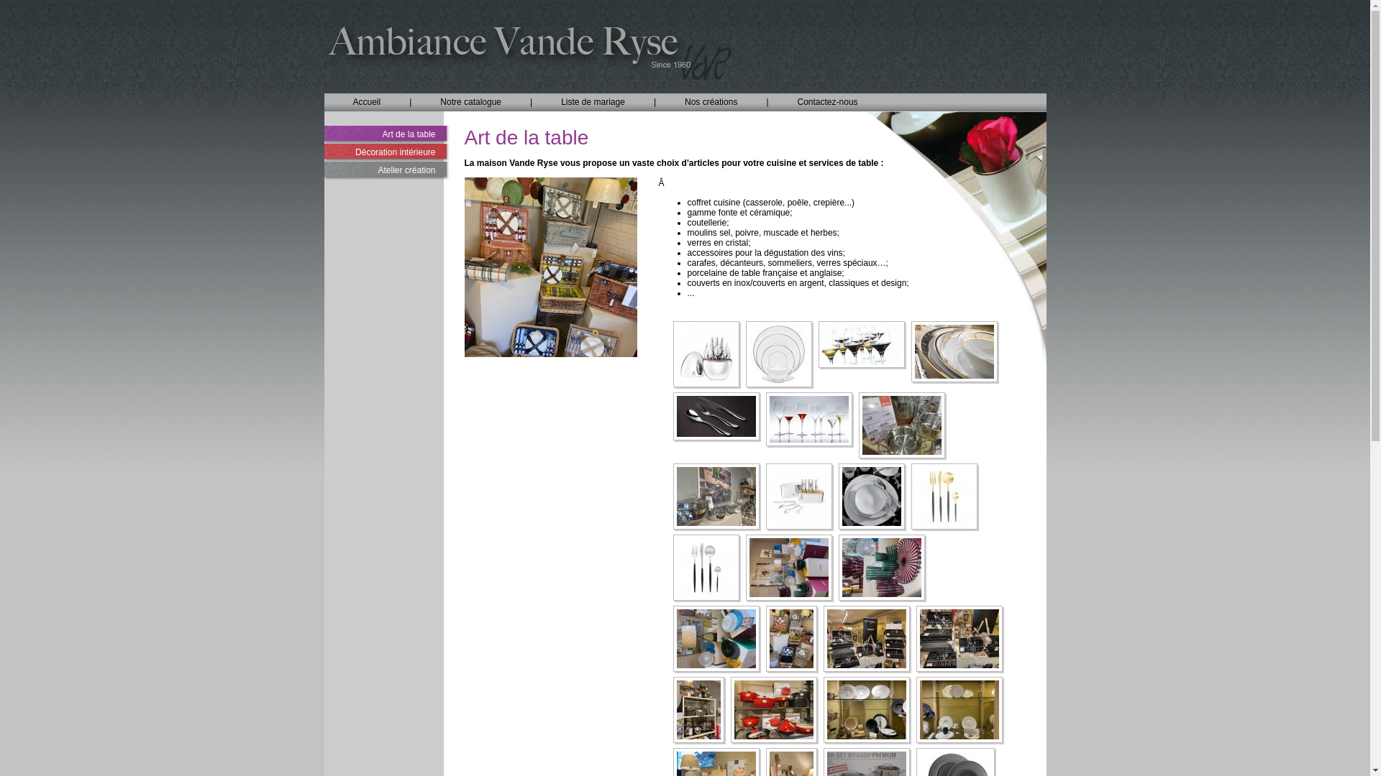  I want to click on art-de-la-tableliste_de_mariage_070.jpg, so click(808, 420).